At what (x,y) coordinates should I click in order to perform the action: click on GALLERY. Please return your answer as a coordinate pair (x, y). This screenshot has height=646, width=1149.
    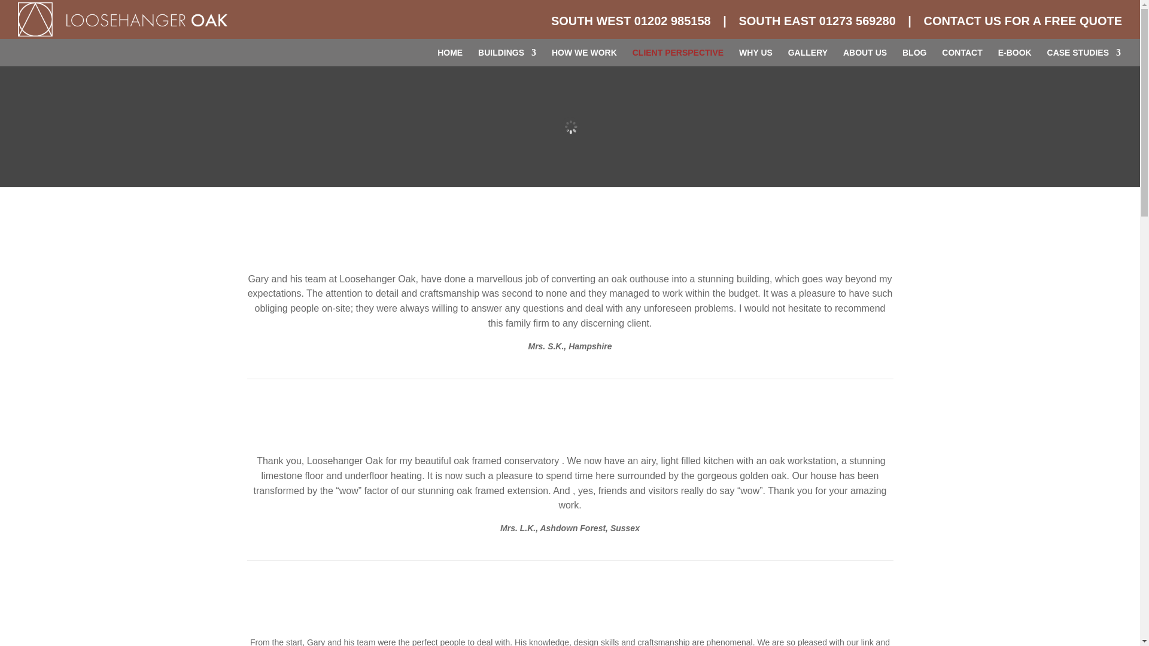
    Looking at the image, I should click on (808, 57).